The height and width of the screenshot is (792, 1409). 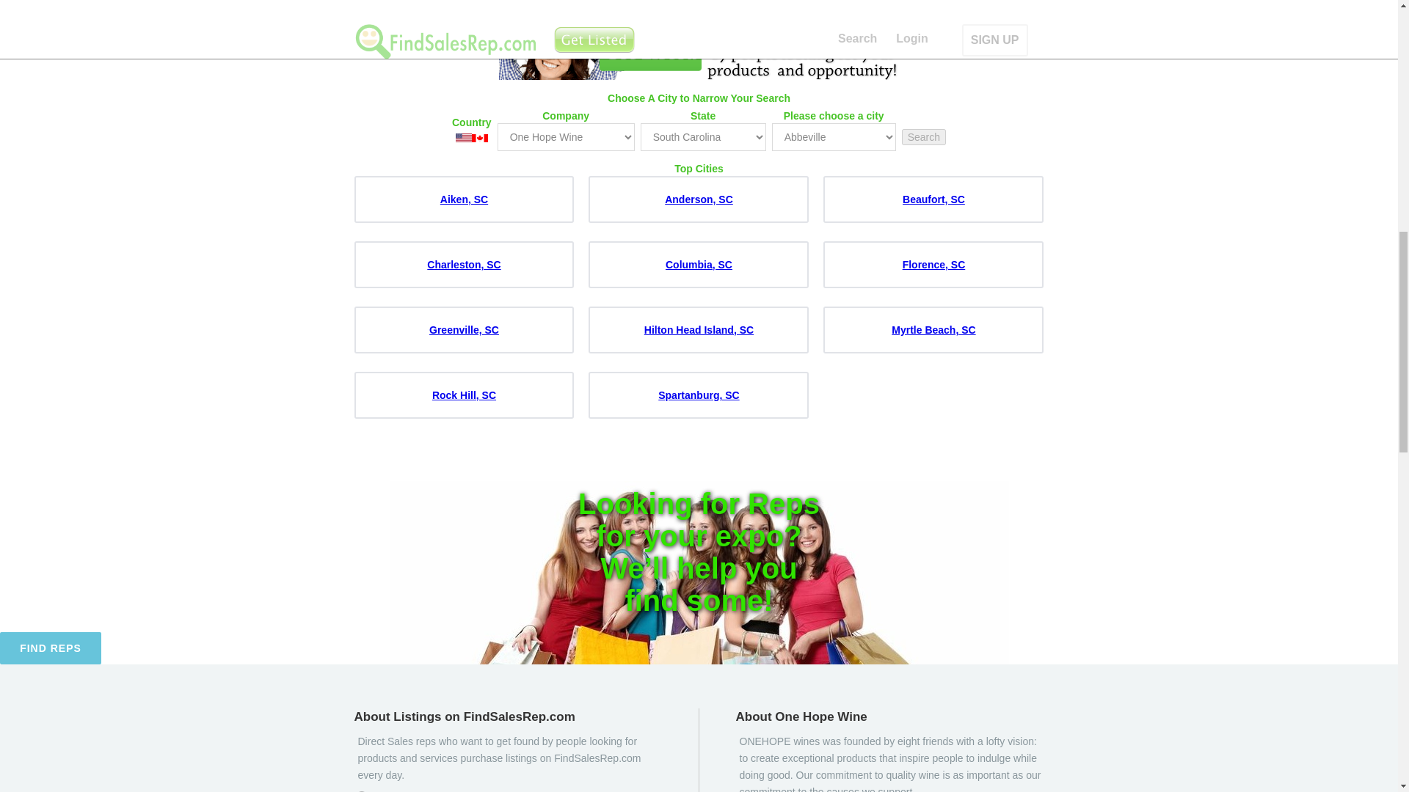 What do you see at coordinates (464, 199) in the screenshot?
I see `Aiken, SC` at bounding box center [464, 199].